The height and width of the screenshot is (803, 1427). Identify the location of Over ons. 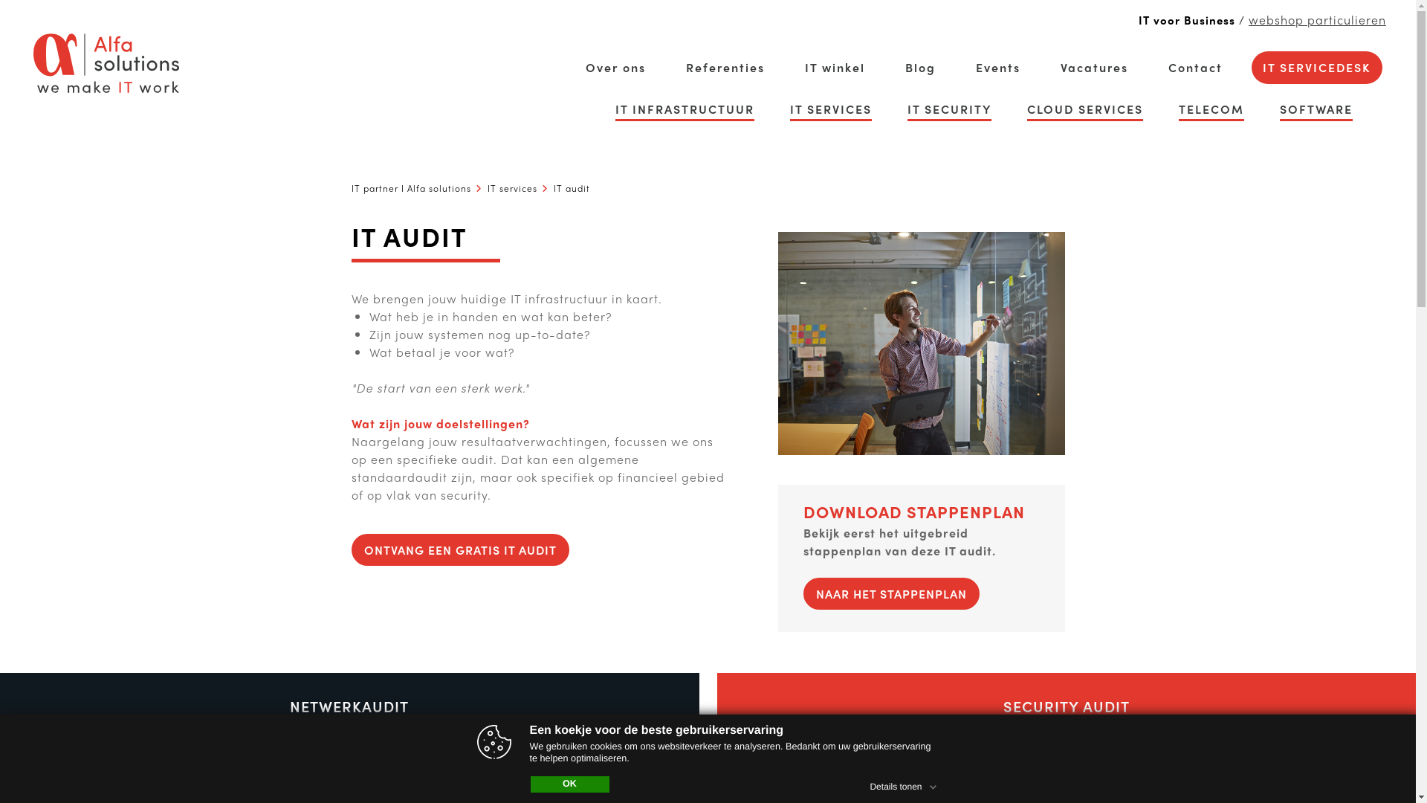
(615, 68).